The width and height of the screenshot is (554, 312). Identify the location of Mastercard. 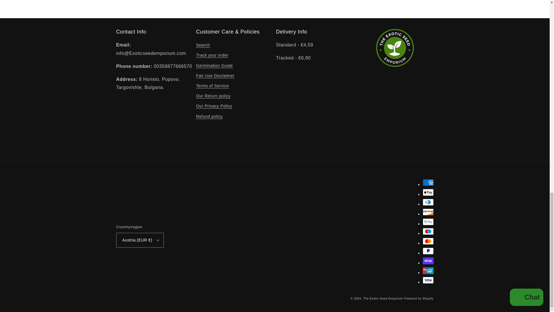
(428, 241).